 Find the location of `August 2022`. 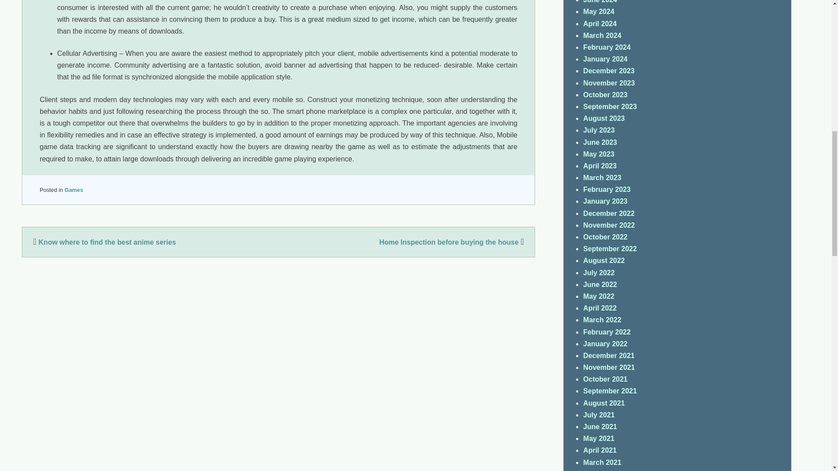

August 2022 is located at coordinates (604, 260).